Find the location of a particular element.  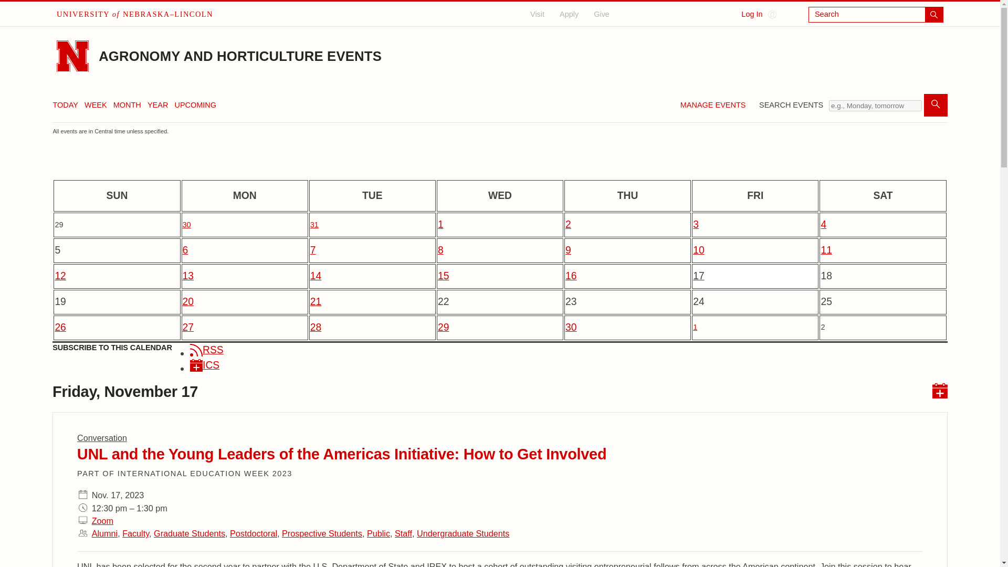

9 is located at coordinates (627, 250).